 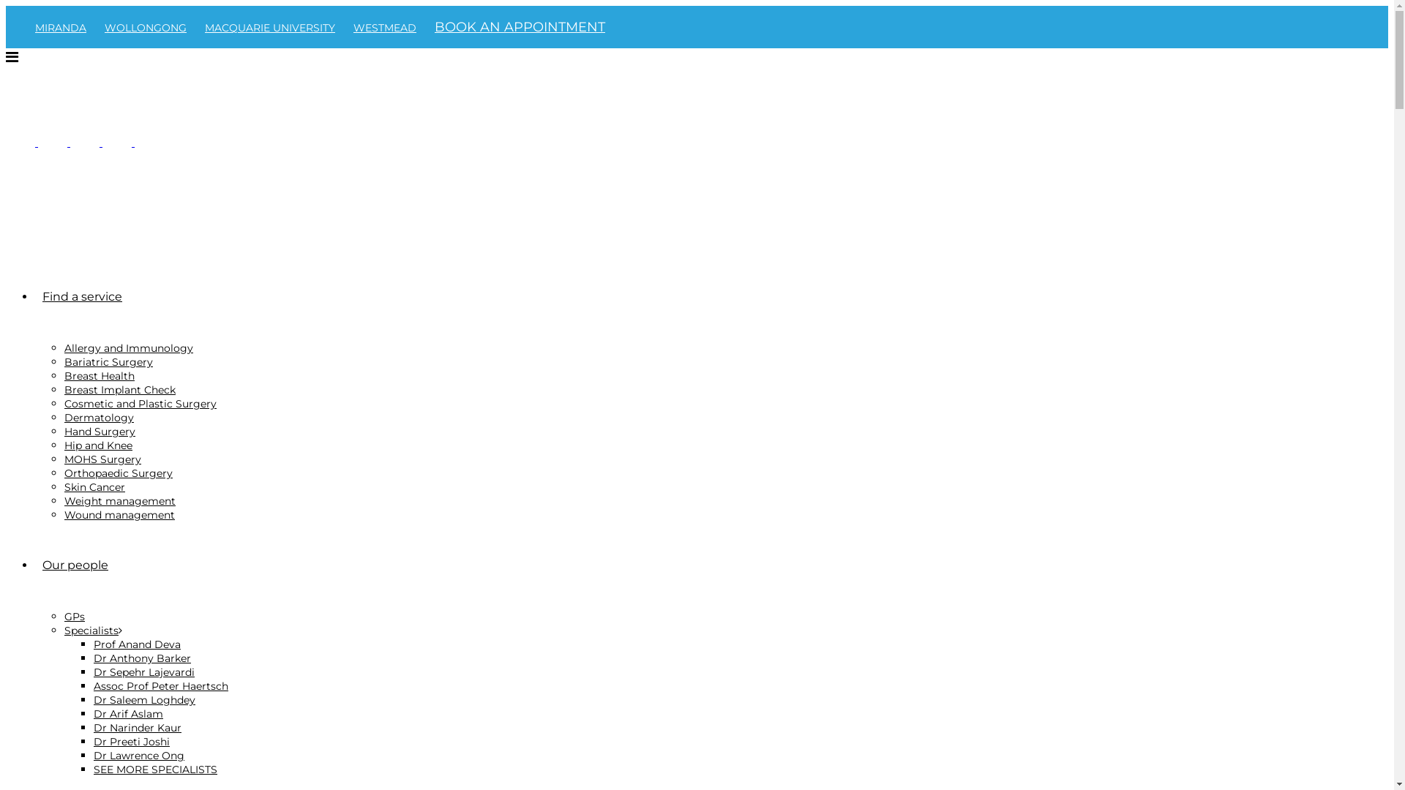 I want to click on MIRANDA, so click(x=68, y=28).